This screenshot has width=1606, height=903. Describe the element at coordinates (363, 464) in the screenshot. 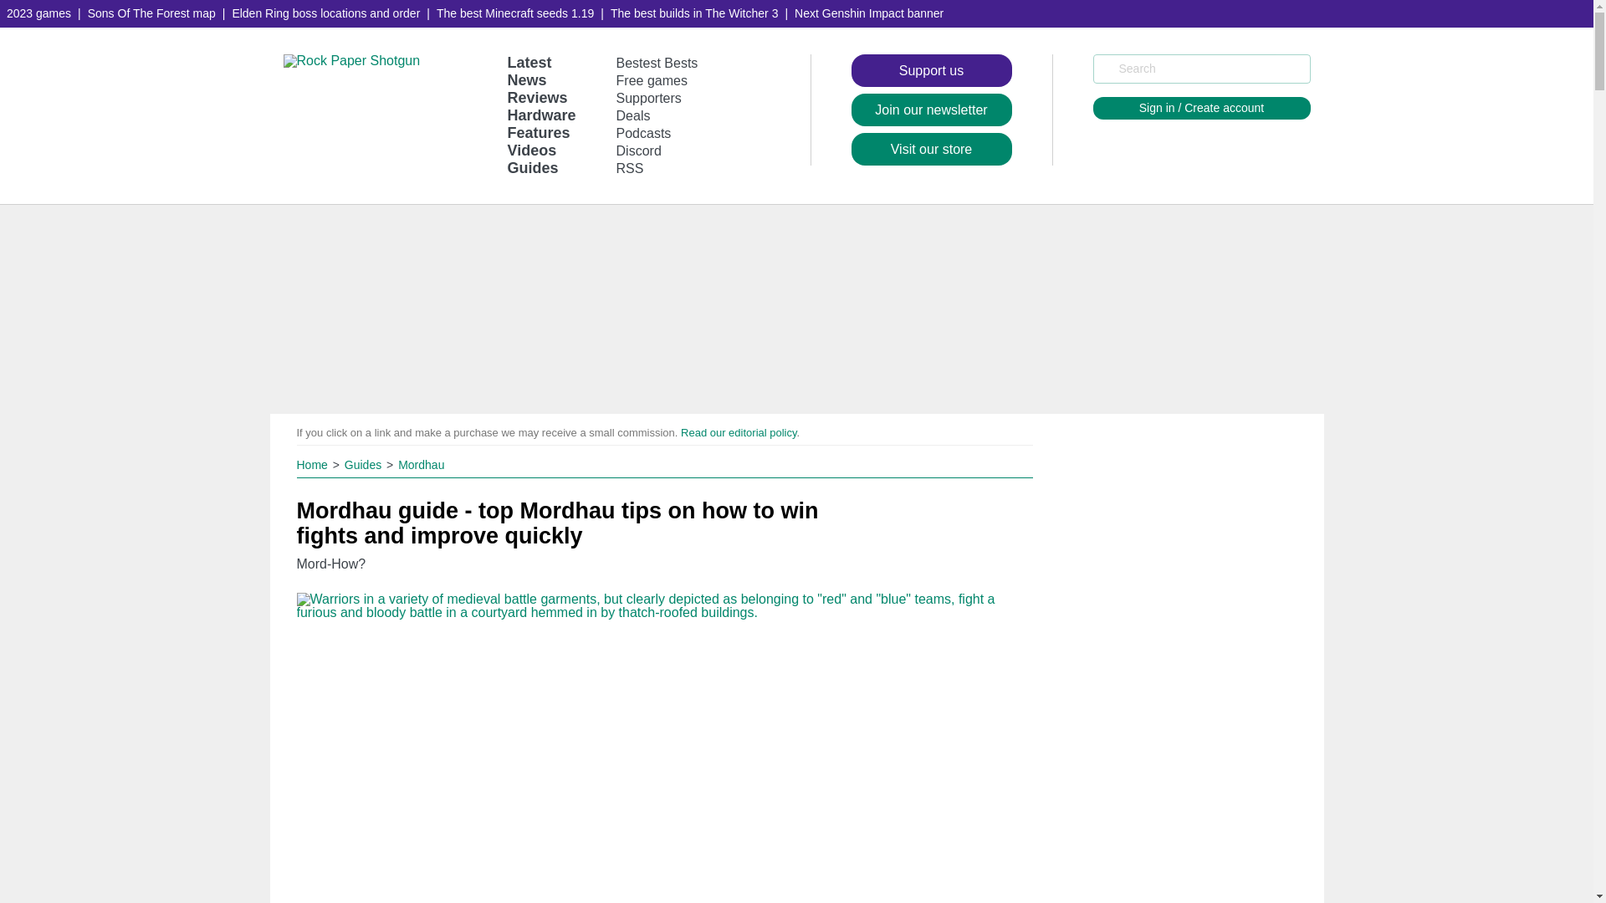

I see `Guides` at that location.